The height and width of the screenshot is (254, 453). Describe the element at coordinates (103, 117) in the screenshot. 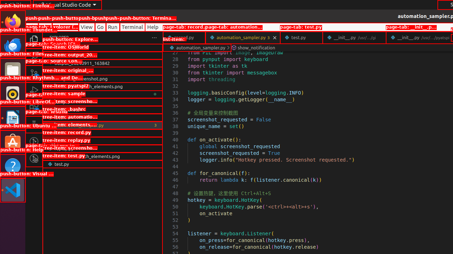

I see `.bashrc` at that location.